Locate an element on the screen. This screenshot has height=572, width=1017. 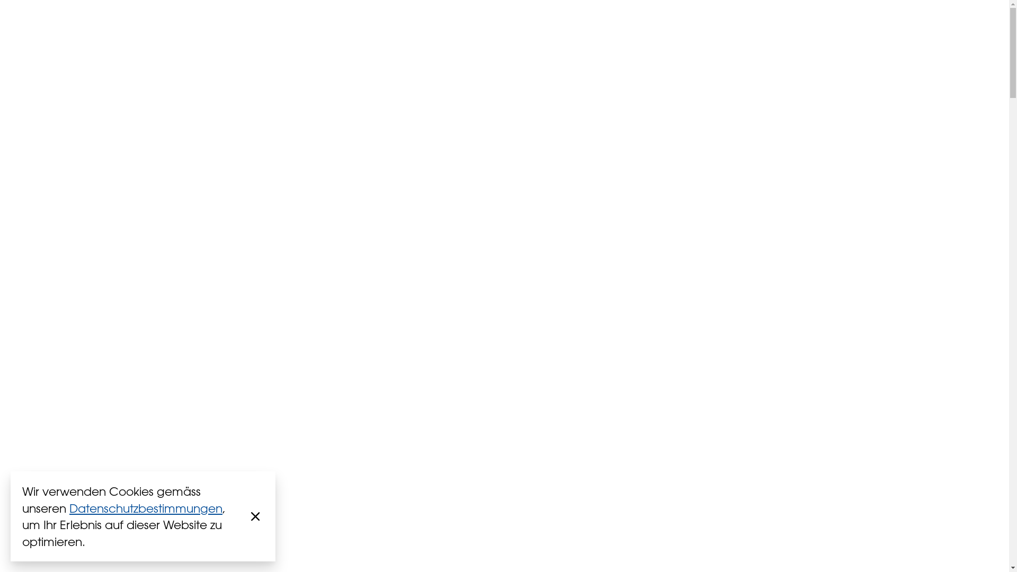
EN is located at coordinates (792, 43).